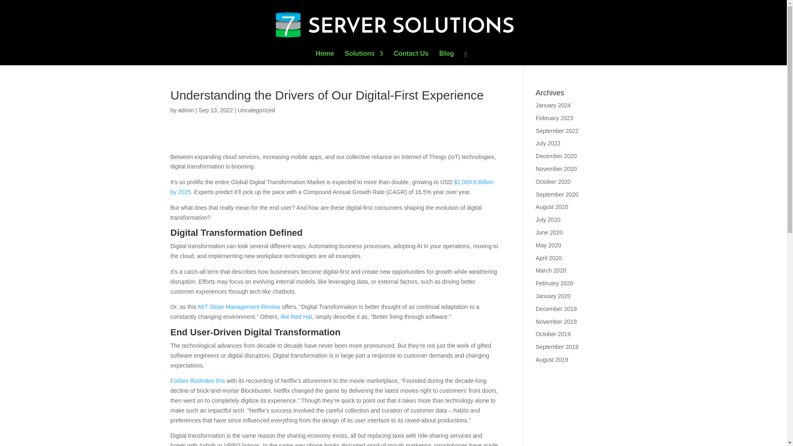 The height and width of the screenshot is (446, 793). What do you see at coordinates (185, 110) in the screenshot?
I see `Posts by admin` at bounding box center [185, 110].